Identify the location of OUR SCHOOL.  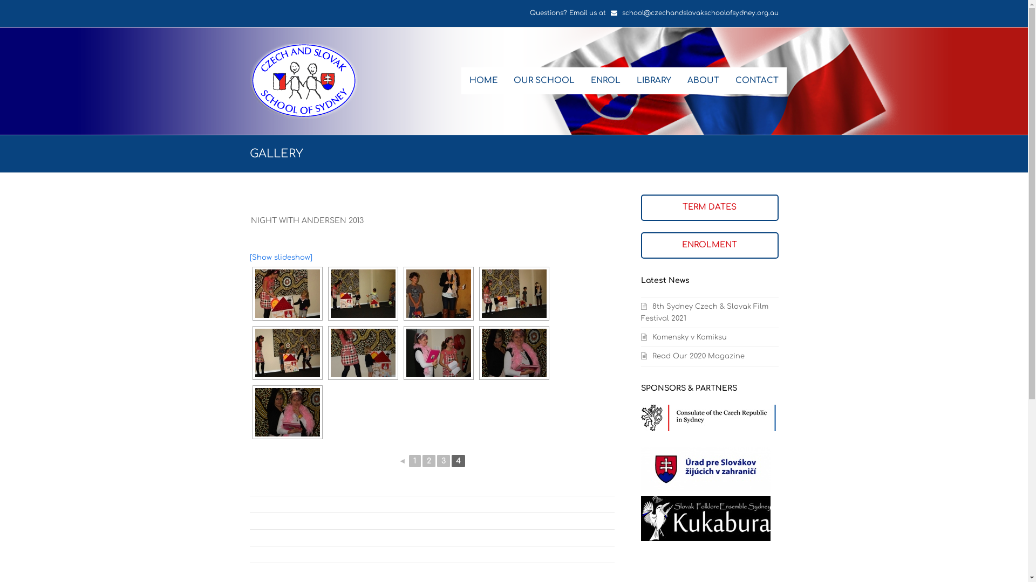
(544, 81).